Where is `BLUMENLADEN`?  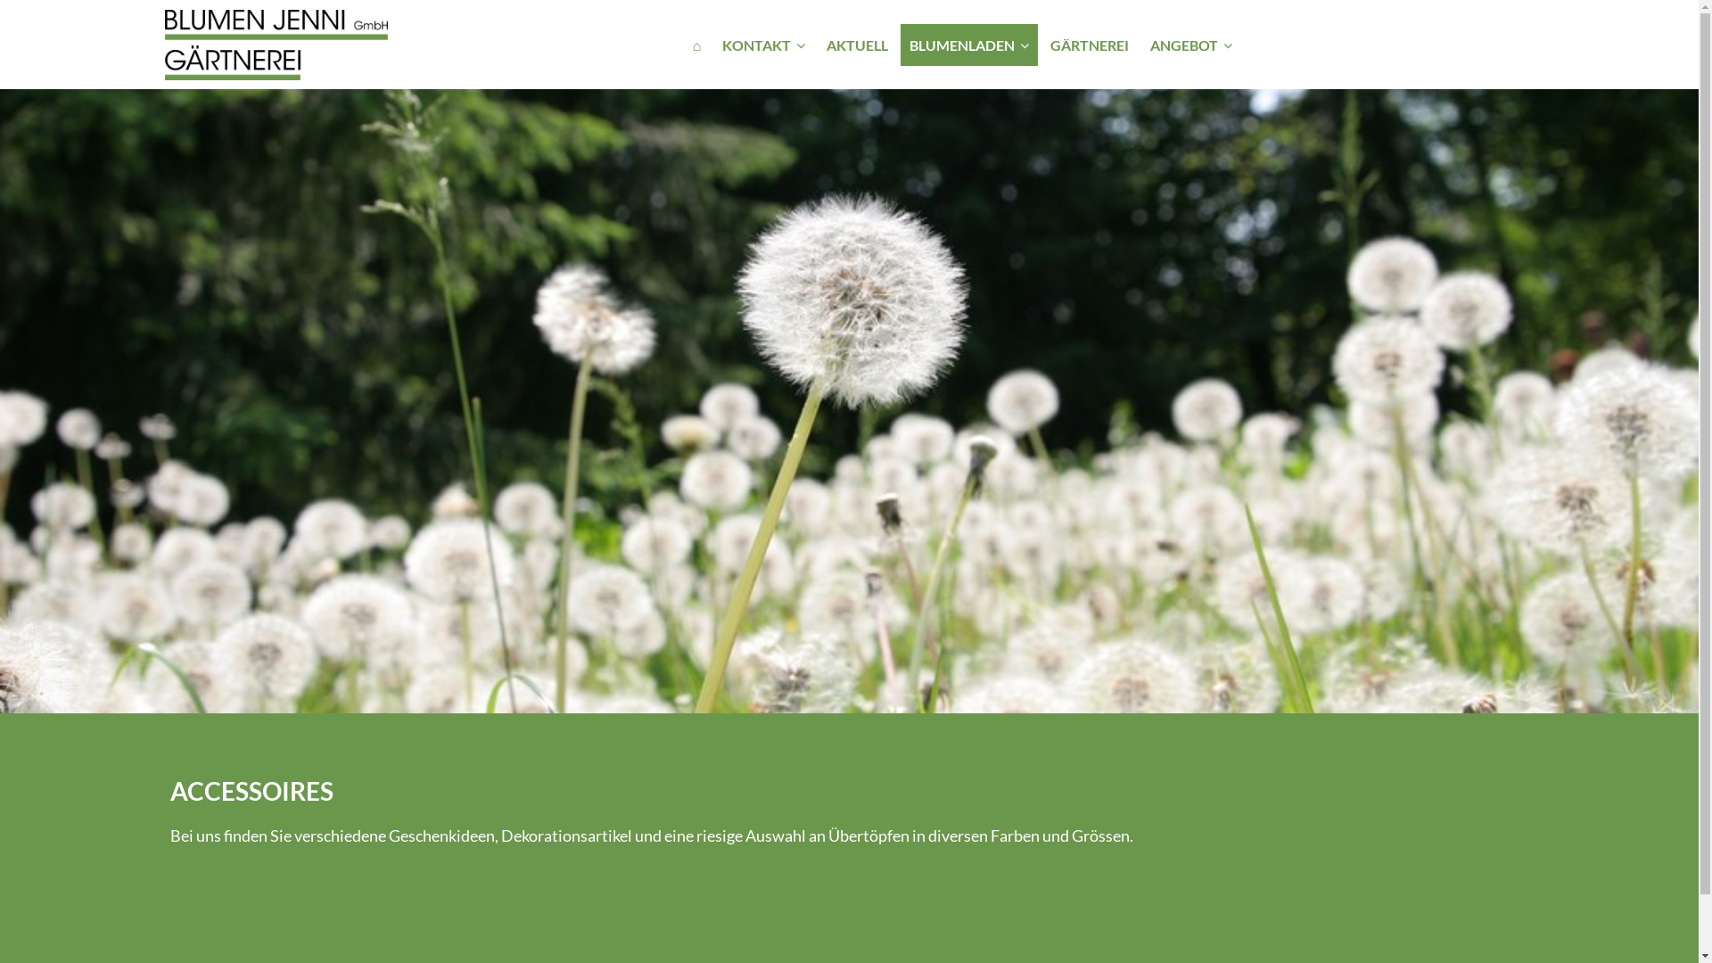 BLUMENLADEN is located at coordinates (969, 45).